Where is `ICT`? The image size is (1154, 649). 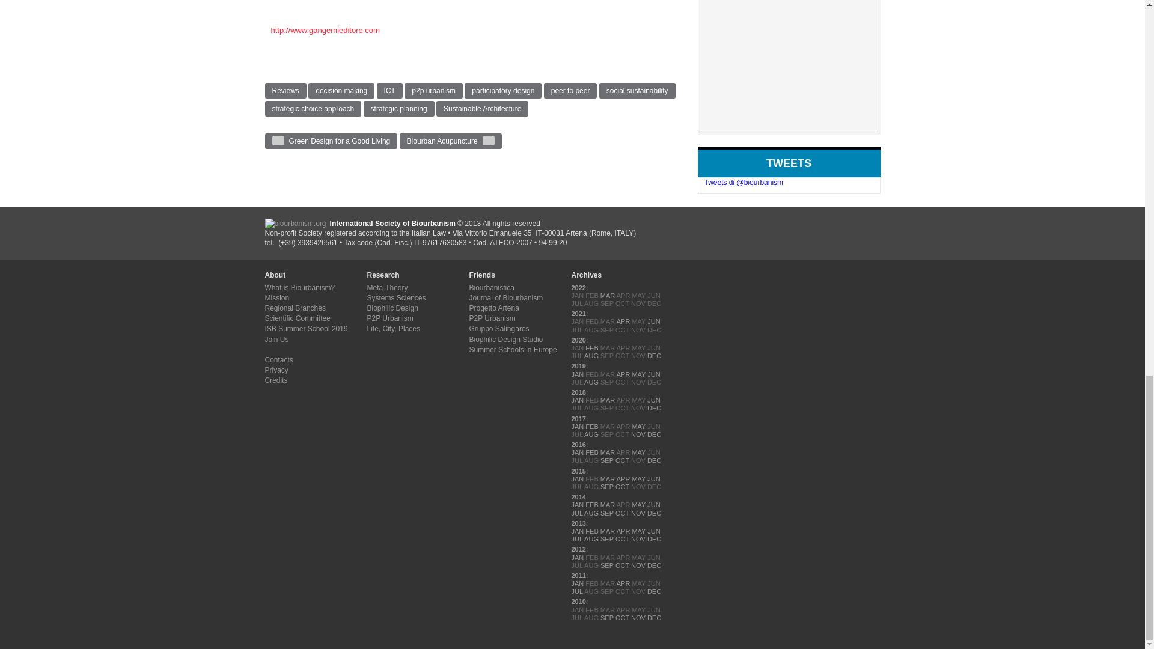 ICT is located at coordinates (389, 91).